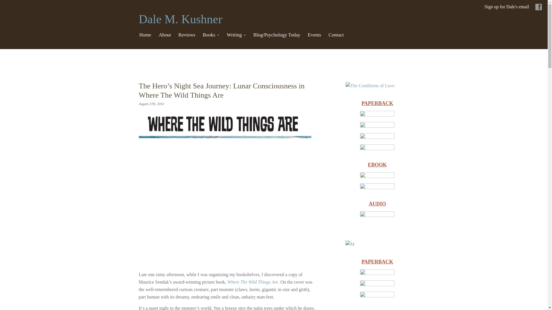 The image size is (552, 310). What do you see at coordinates (145, 35) in the screenshot?
I see `Home` at bounding box center [145, 35].